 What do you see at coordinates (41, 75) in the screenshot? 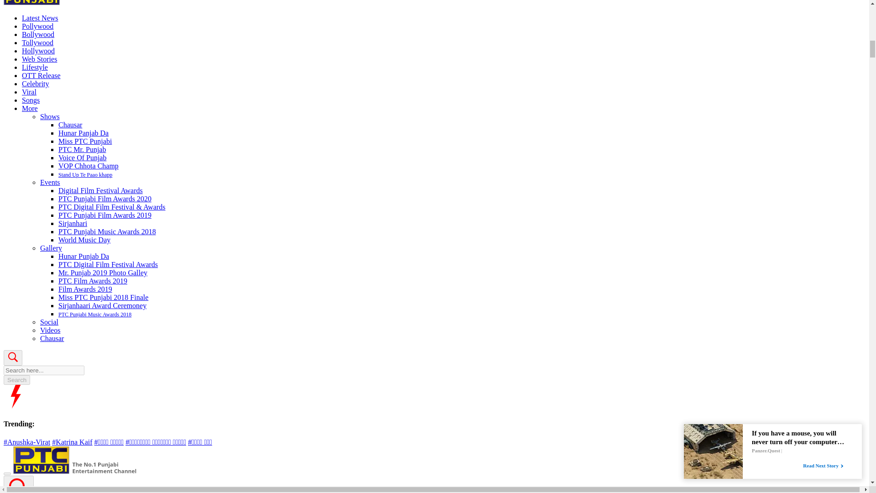
I see `OTT Release` at bounding box center [41, 75].